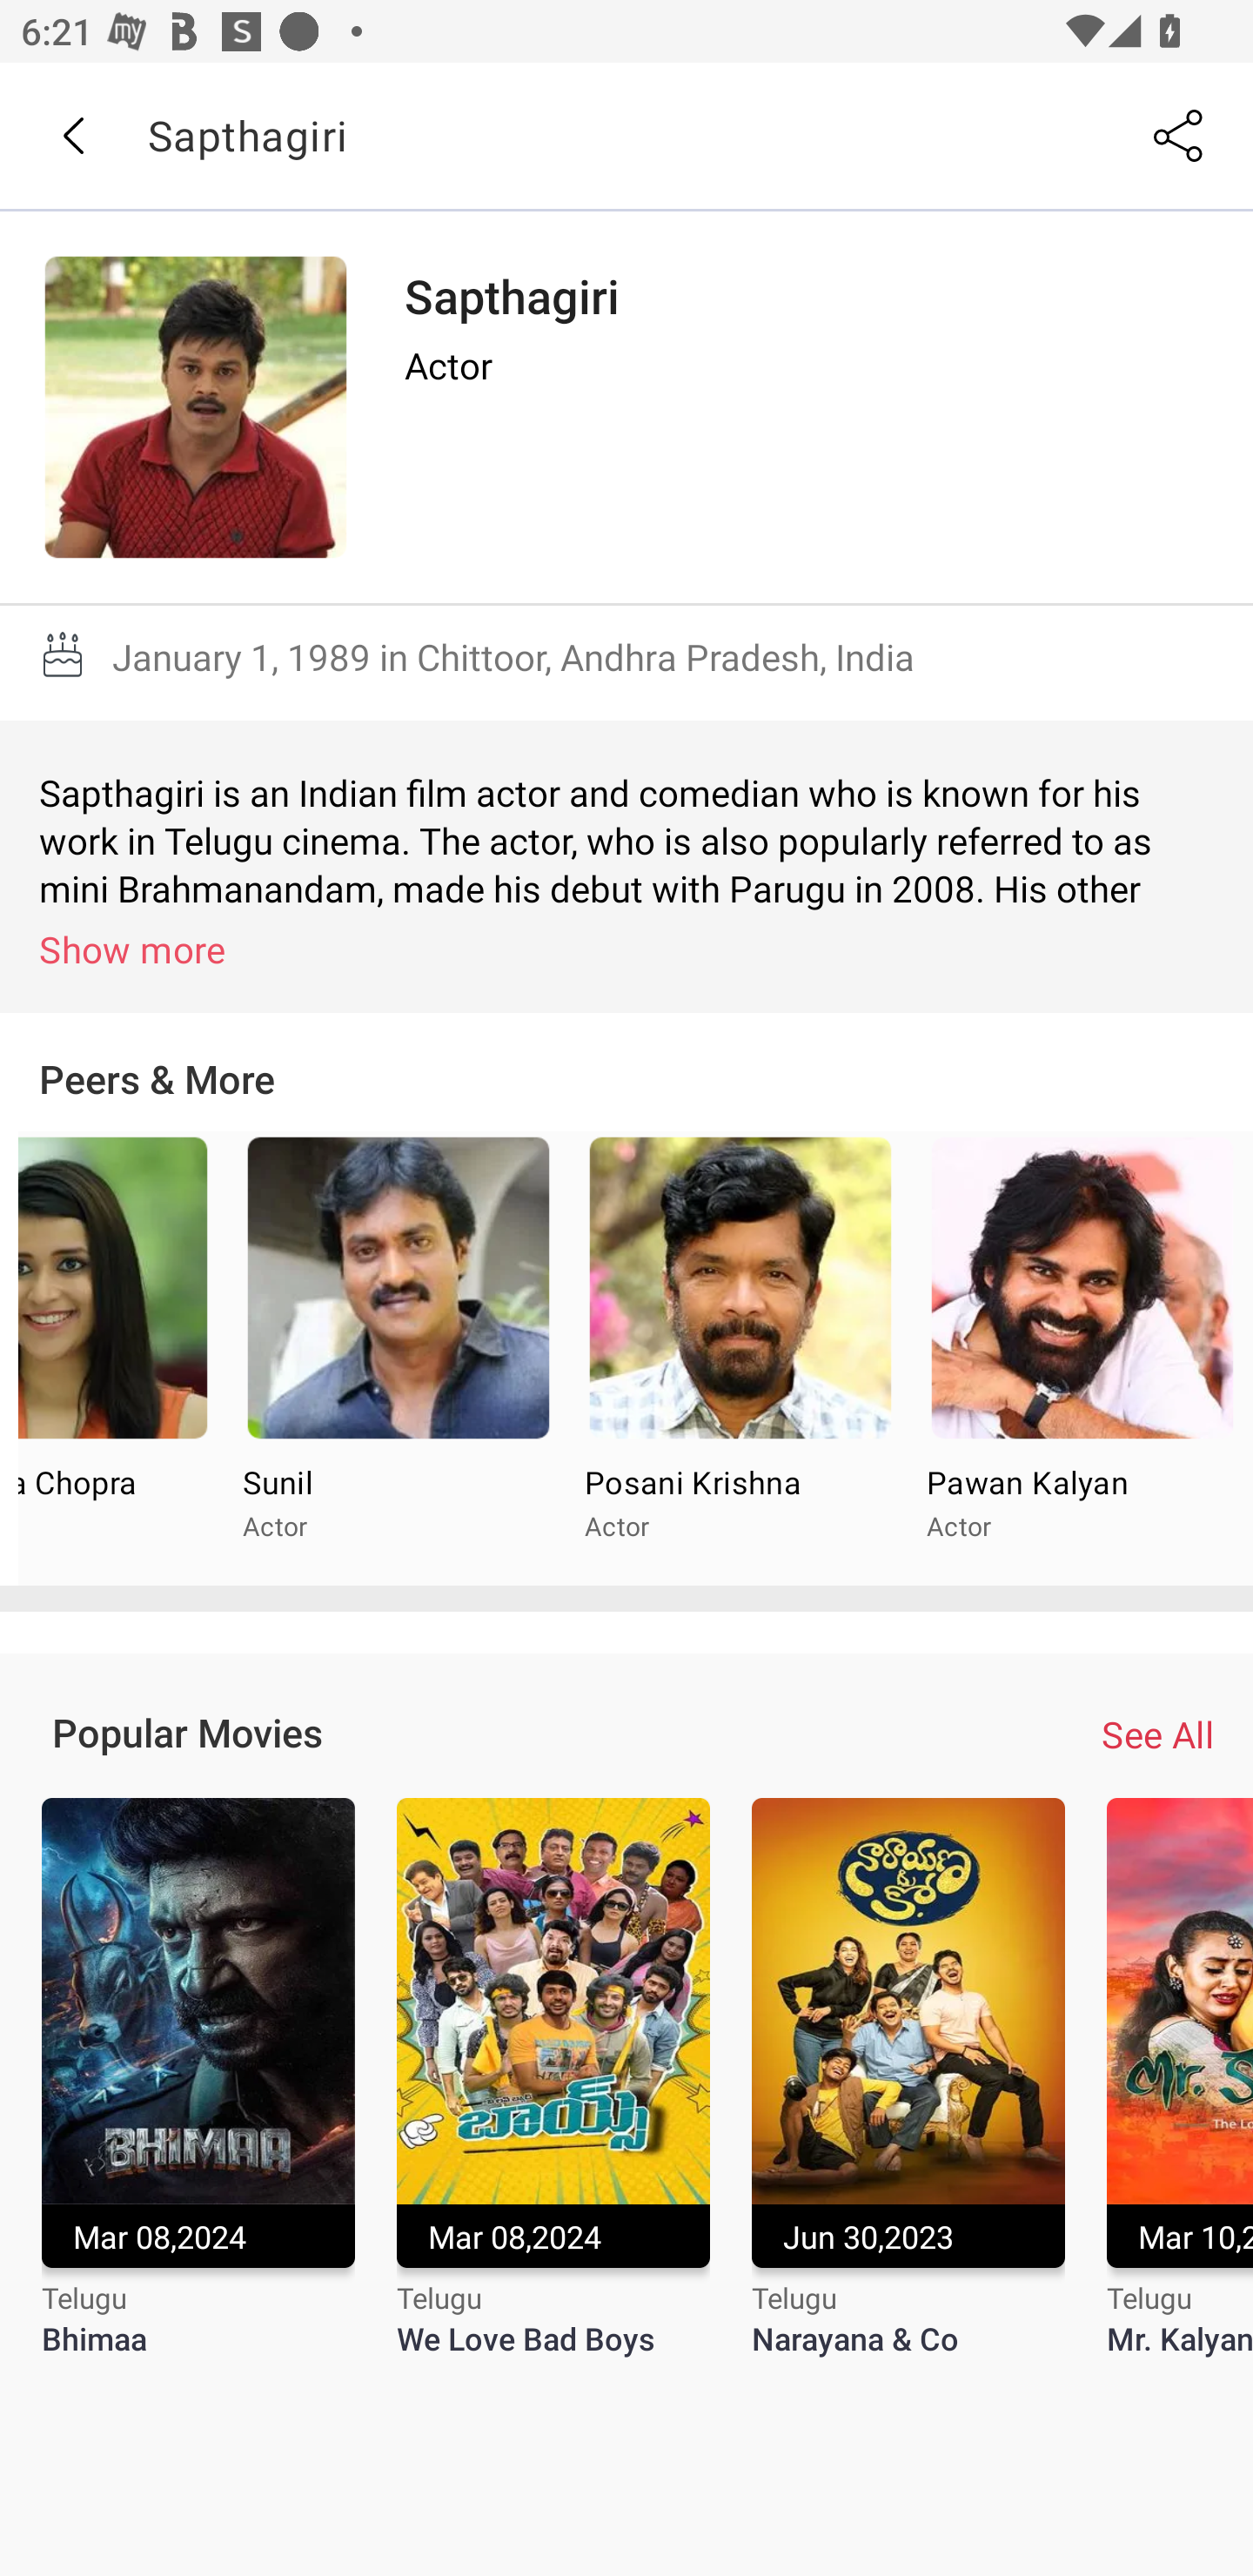 Image resolution: width=1253 pixels, height=2576 pixels. I want to click on Pawan Kalyan Actor, so click(1082, 1358).